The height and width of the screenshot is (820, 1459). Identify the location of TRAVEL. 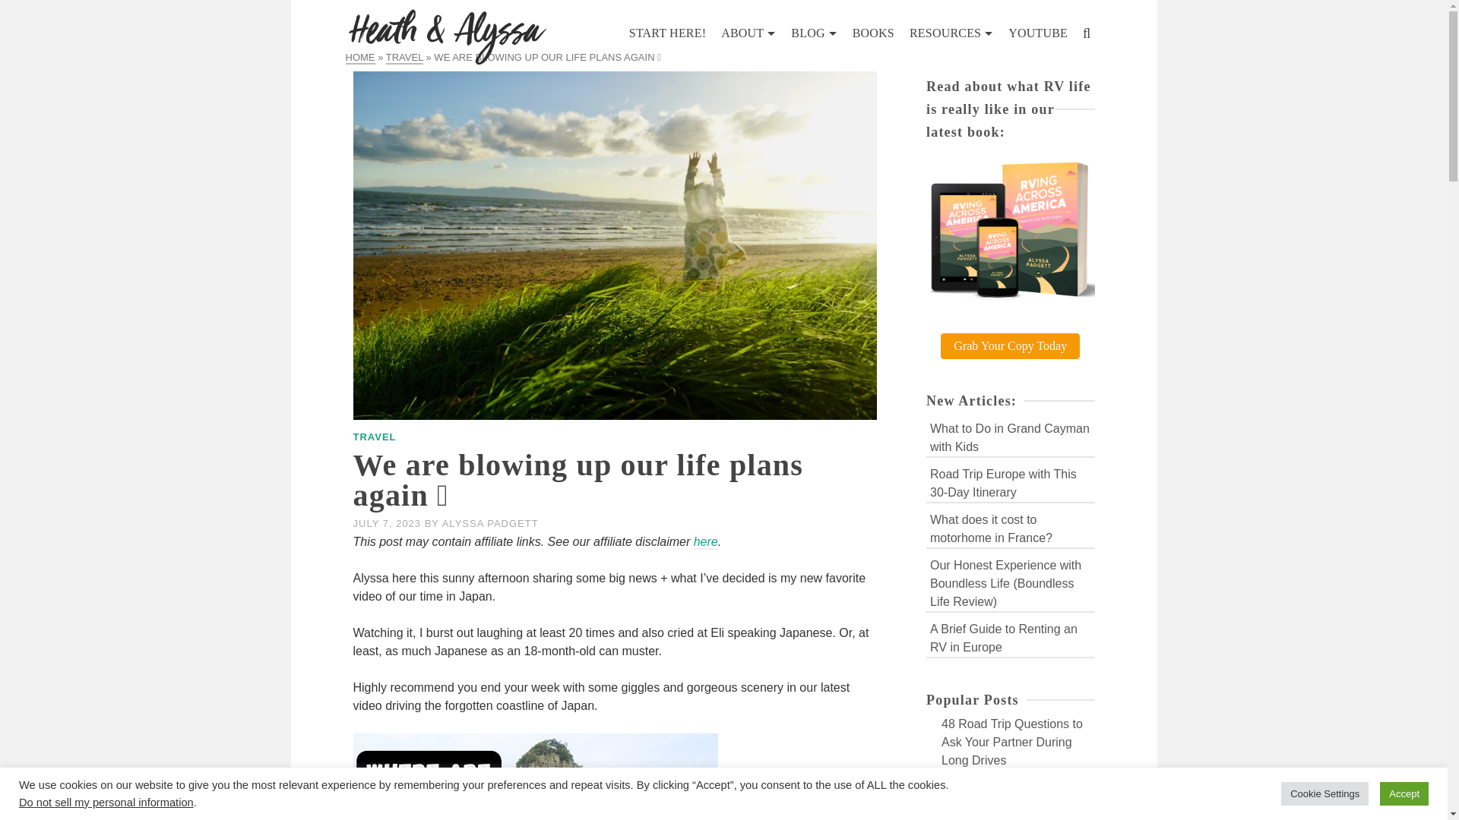
(374, 437).